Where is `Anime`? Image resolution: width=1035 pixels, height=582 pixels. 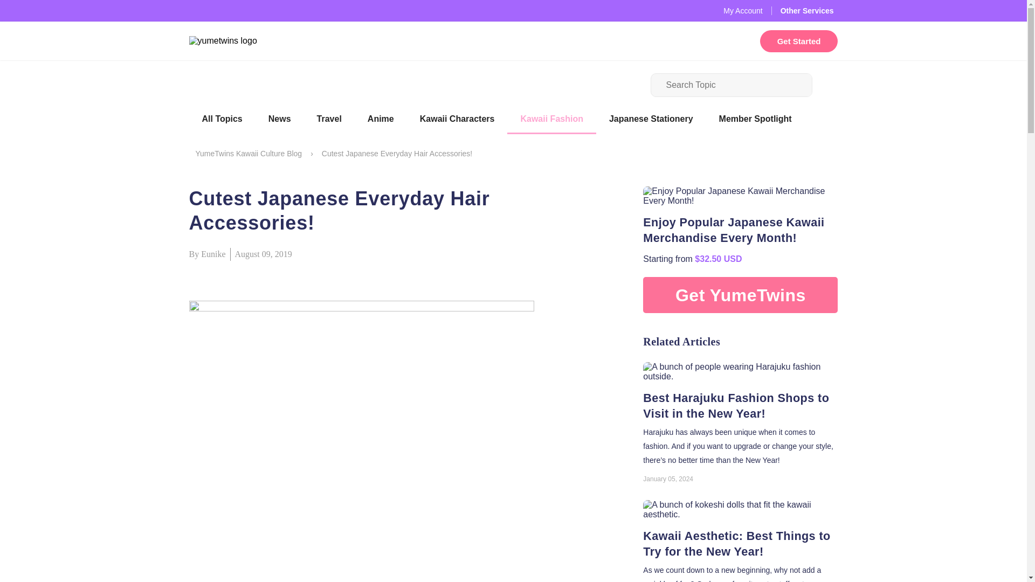
Anime is located at coordinates (381, 120).